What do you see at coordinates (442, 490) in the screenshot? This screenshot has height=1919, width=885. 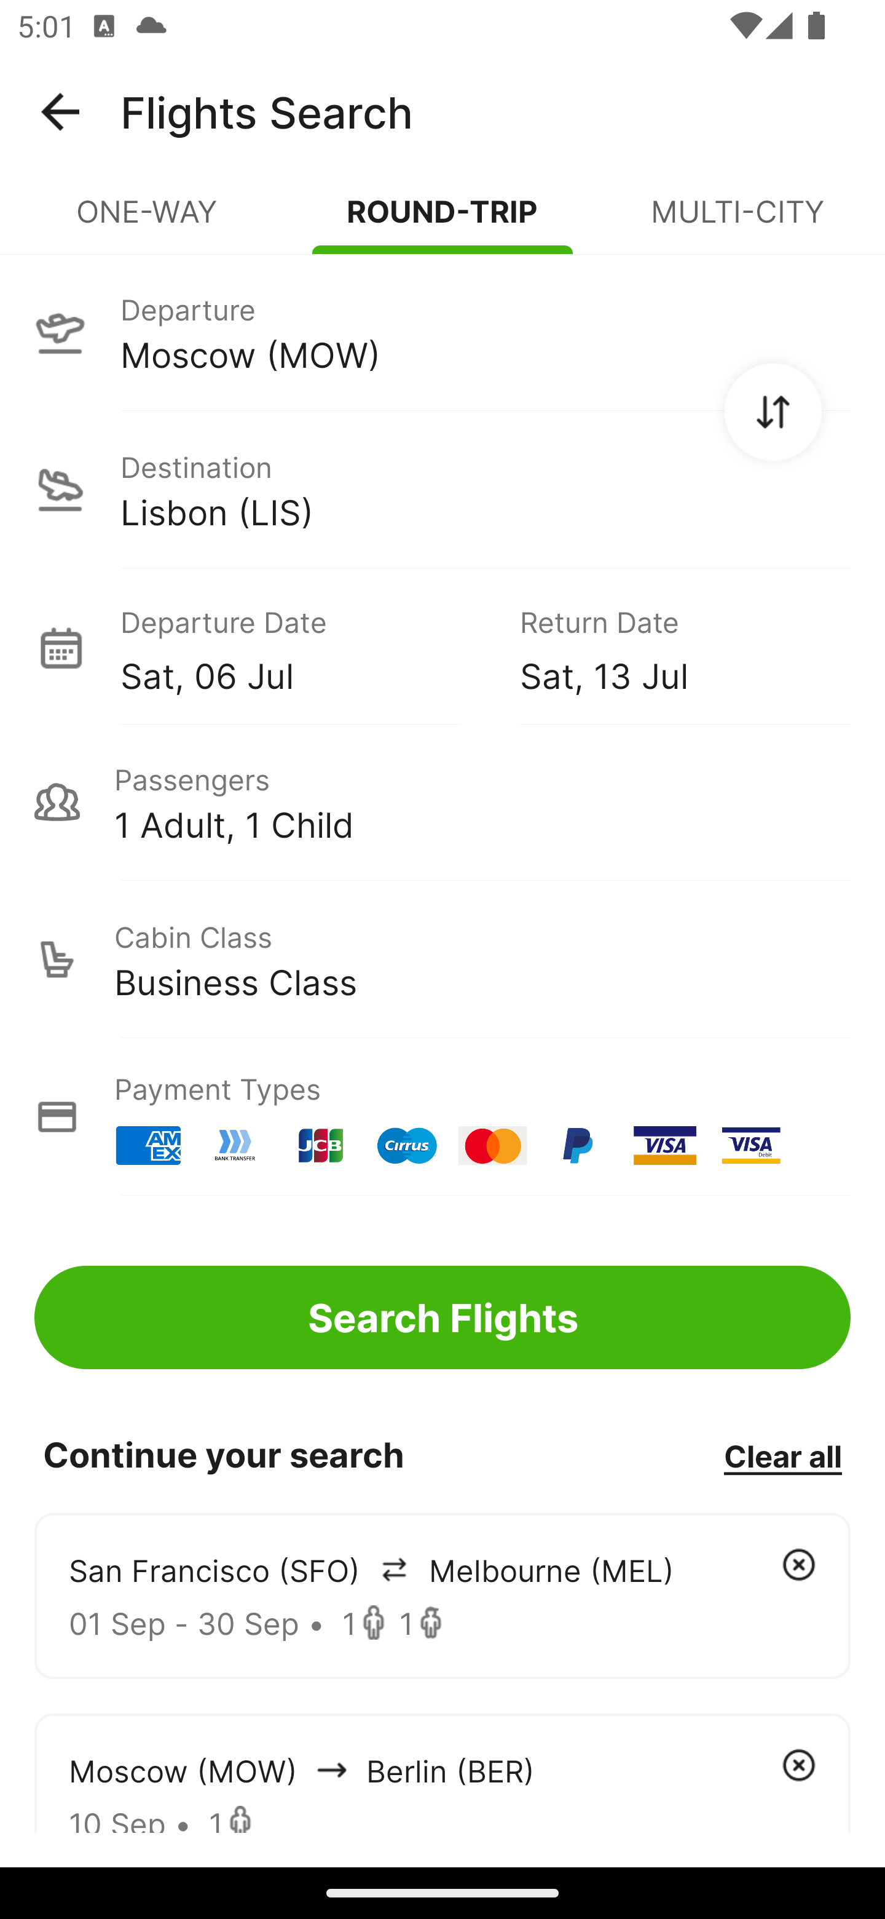 I see `Destination Lisbon (LIS)` at bounding box center [442, 490].